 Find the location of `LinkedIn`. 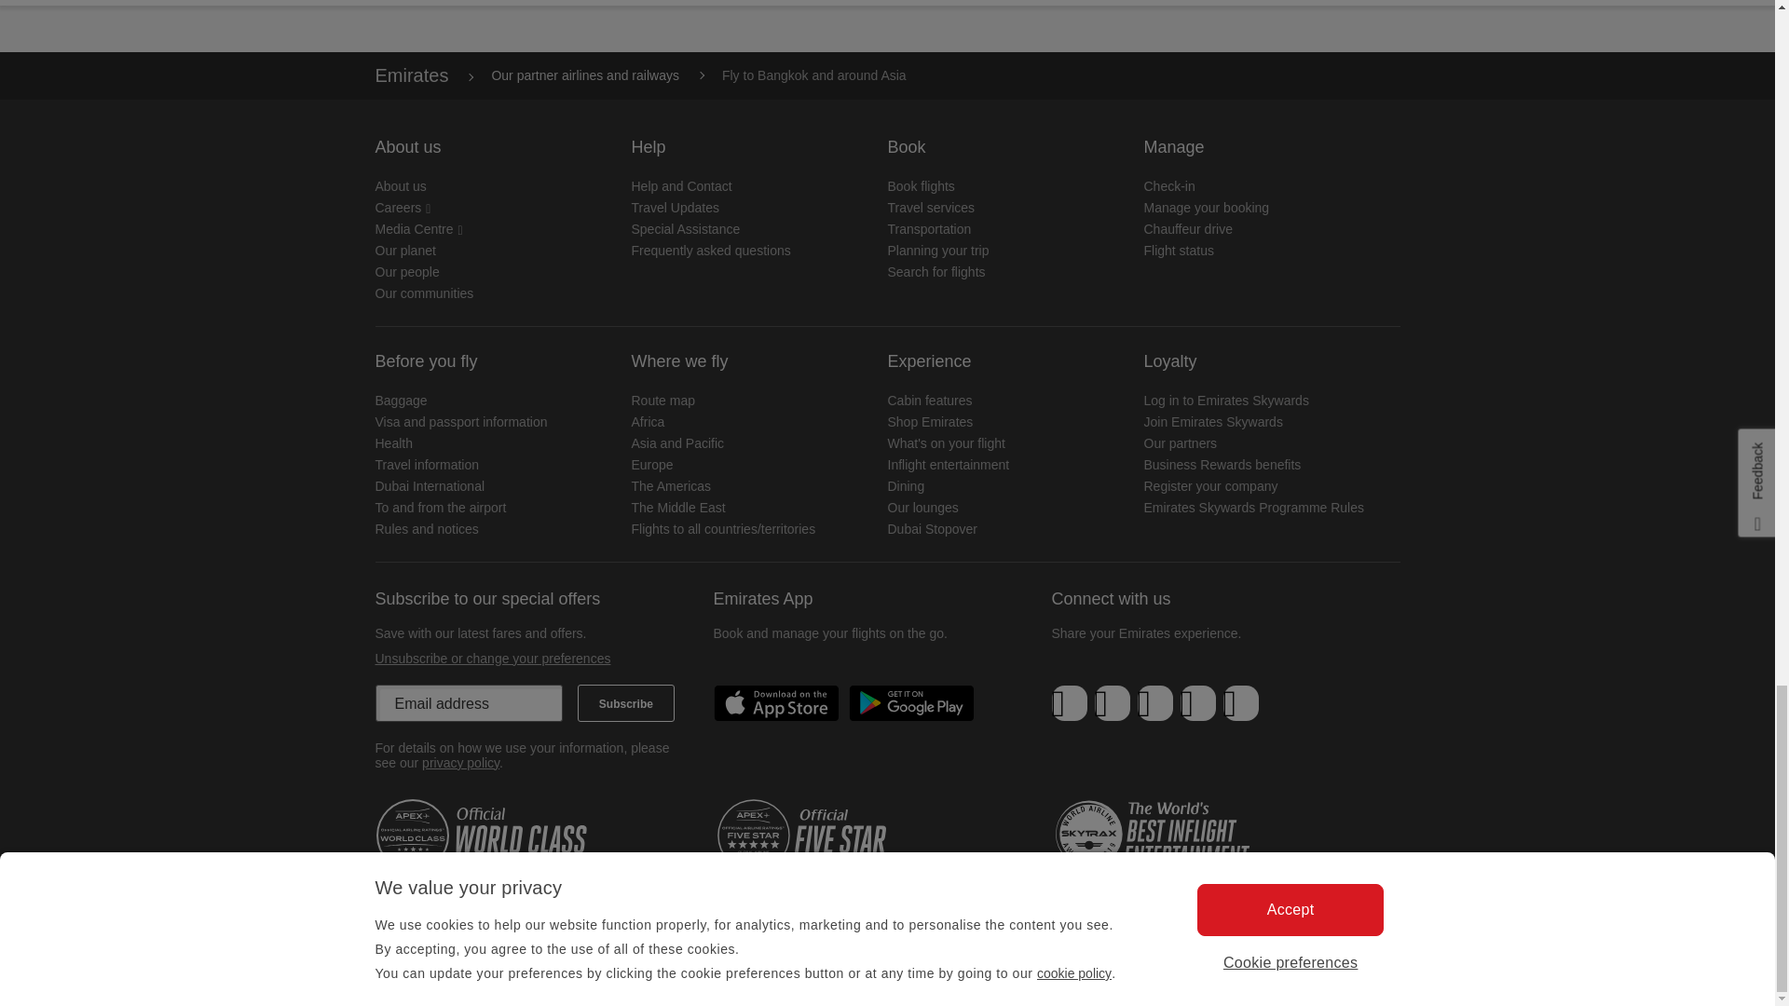

LinkedIn is located at coordinates (1154, 704).